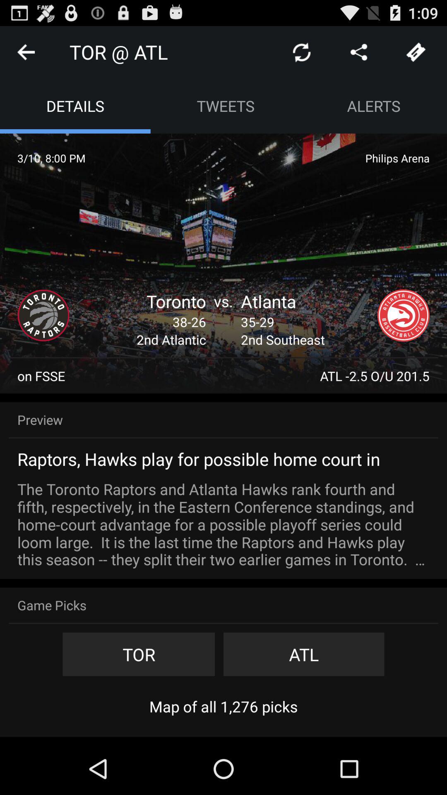 The height and width of the screenshot is (795, 447). What do you see at coordinates (301, 52) in the screenshot?
I see `launch app to the right of tor @ atl` at bounding box center [301, 52].